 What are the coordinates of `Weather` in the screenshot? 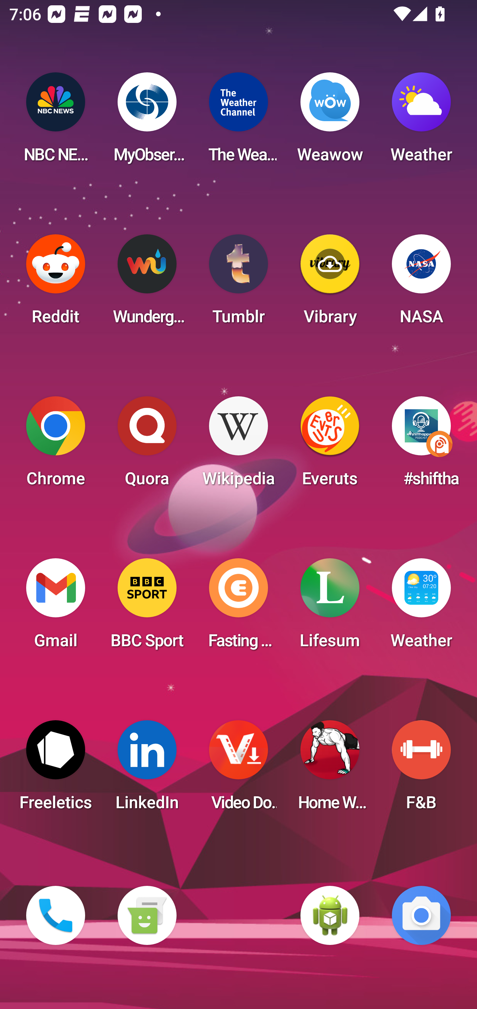 It's located at (421, 121).